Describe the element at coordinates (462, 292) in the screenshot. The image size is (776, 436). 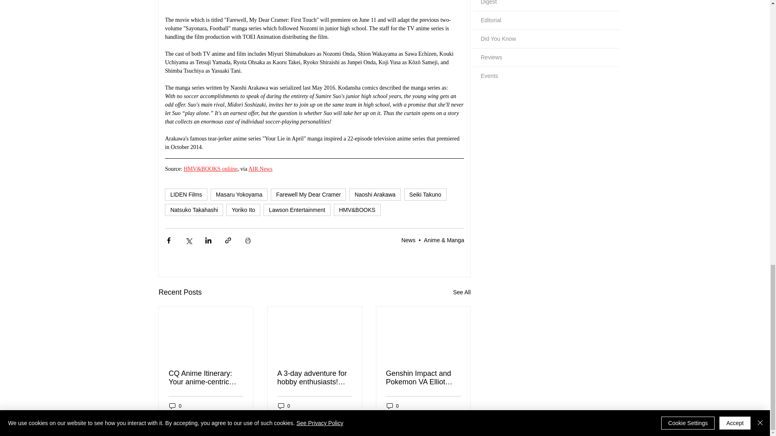
I see `See All` at that location.